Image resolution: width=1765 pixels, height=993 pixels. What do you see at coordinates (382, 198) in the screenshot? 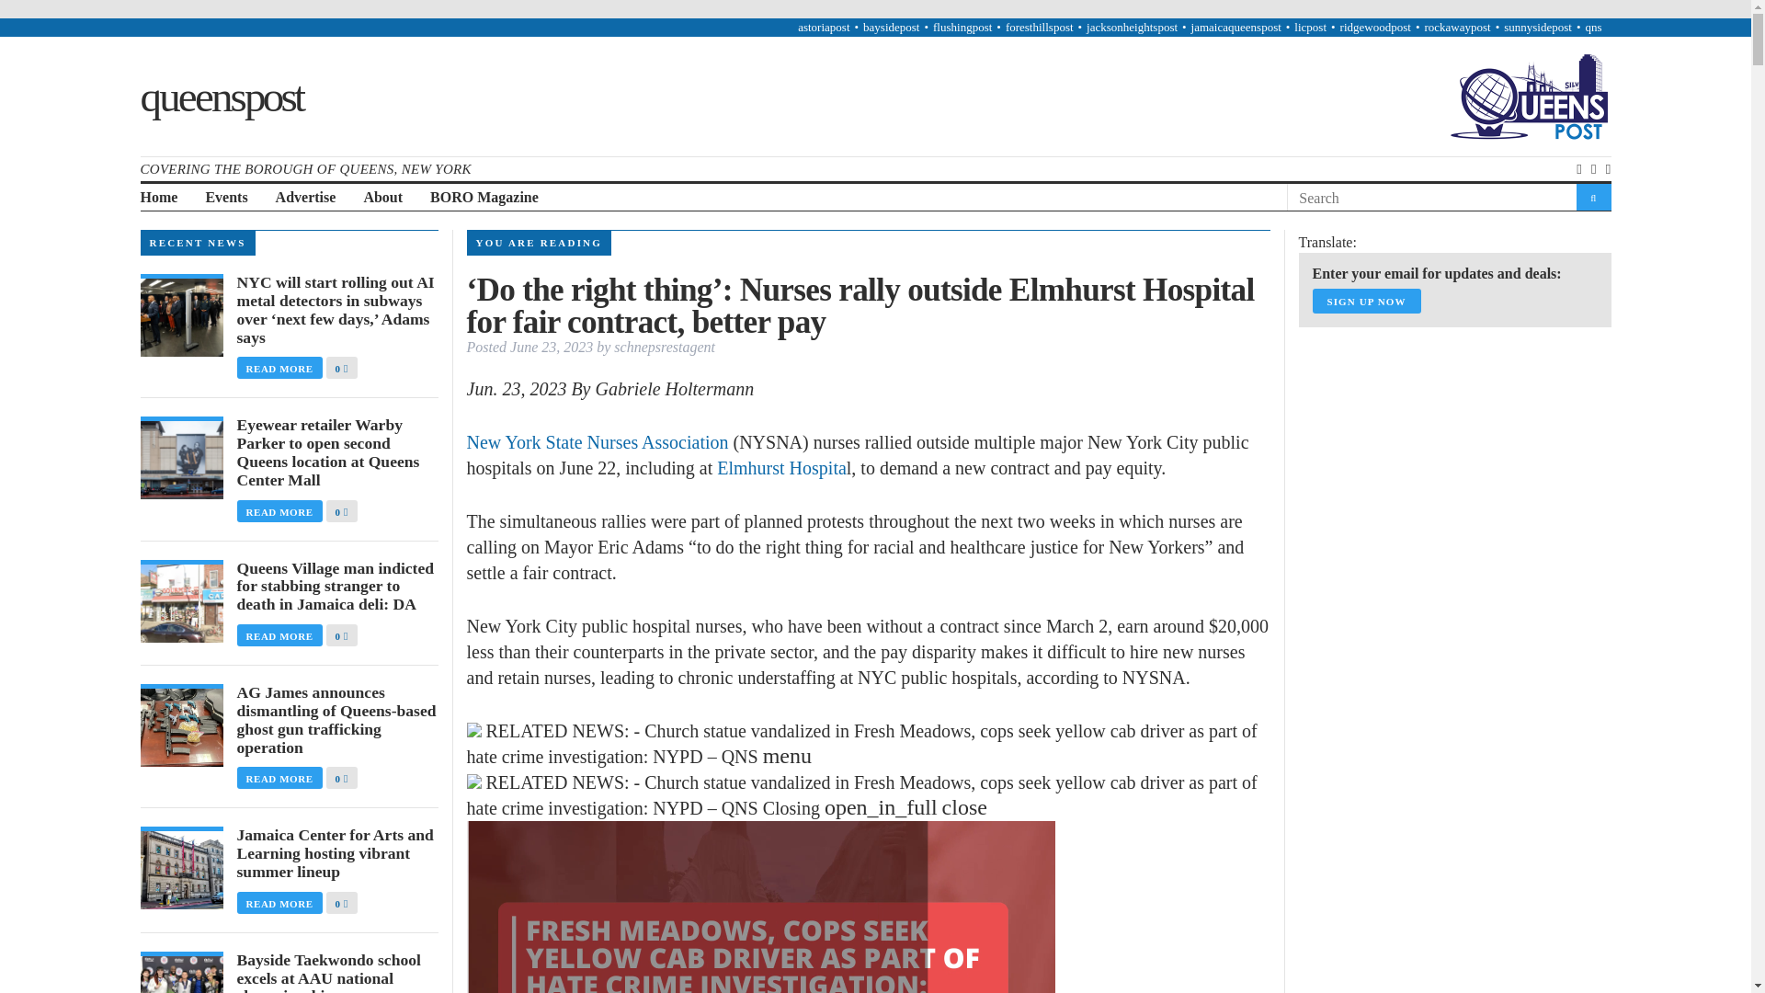
I see `About` at bounding box center [382, 198].